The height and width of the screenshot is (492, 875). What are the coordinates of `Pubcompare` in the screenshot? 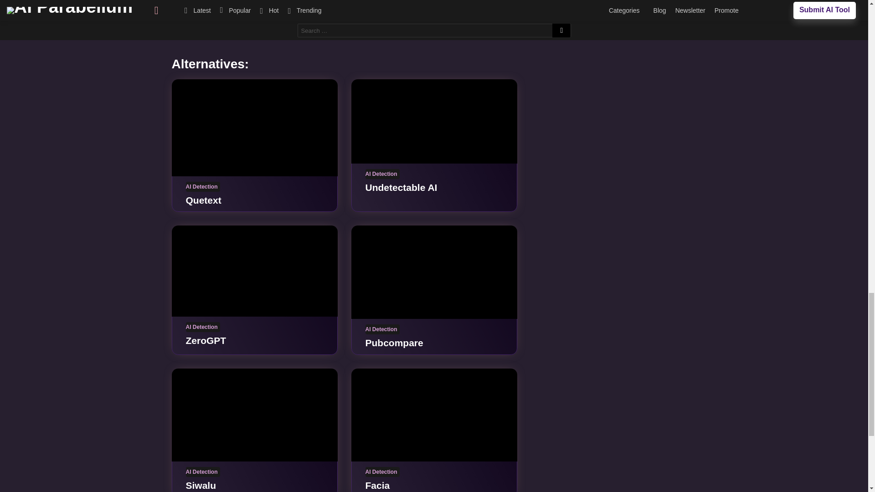 It's located at (434, 272).